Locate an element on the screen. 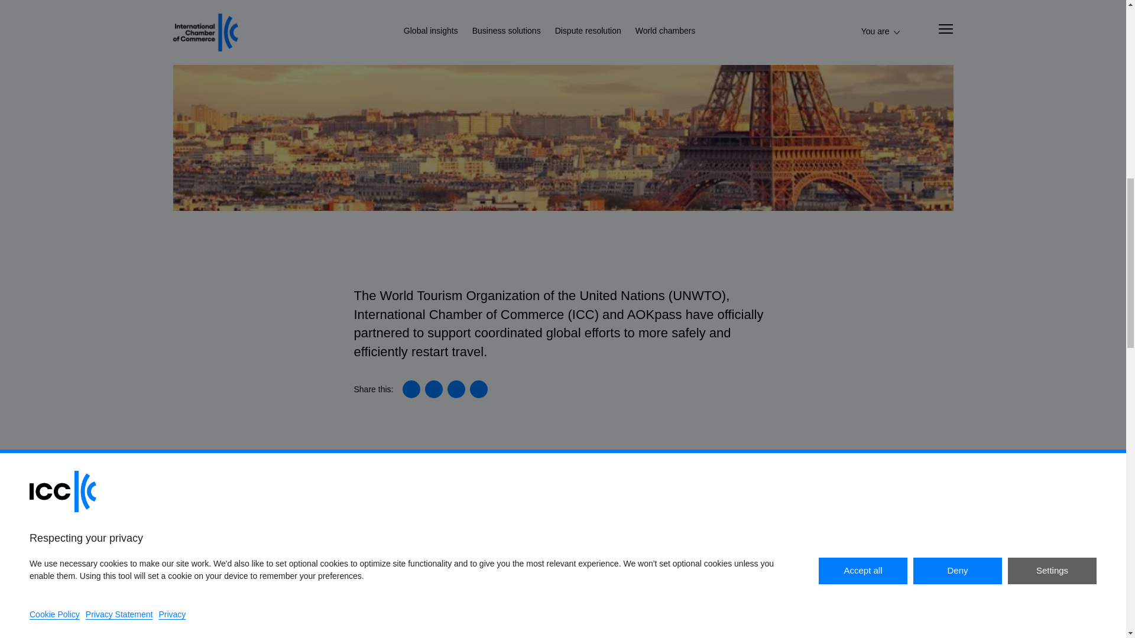  Share on X is located at coordinates (433, 389).